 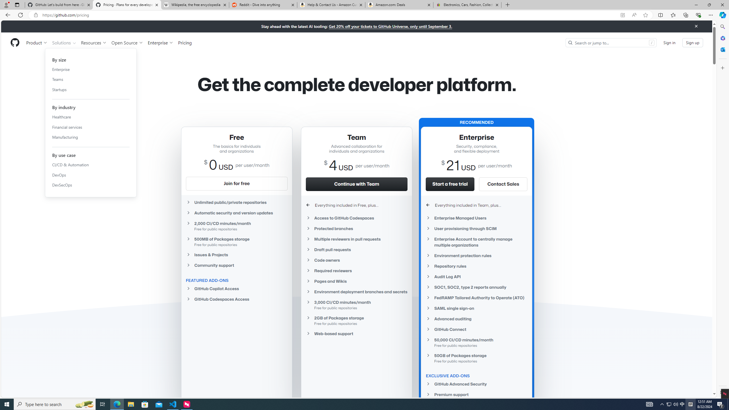 I want to click on Community support, so click(x=237, y=265).